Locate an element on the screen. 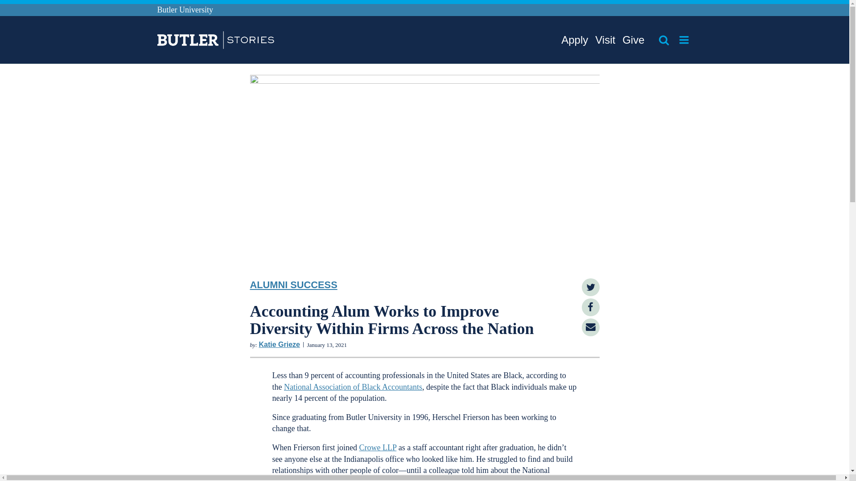 The image size is (856, 481). Butler University is located at coordinates (185, 10).